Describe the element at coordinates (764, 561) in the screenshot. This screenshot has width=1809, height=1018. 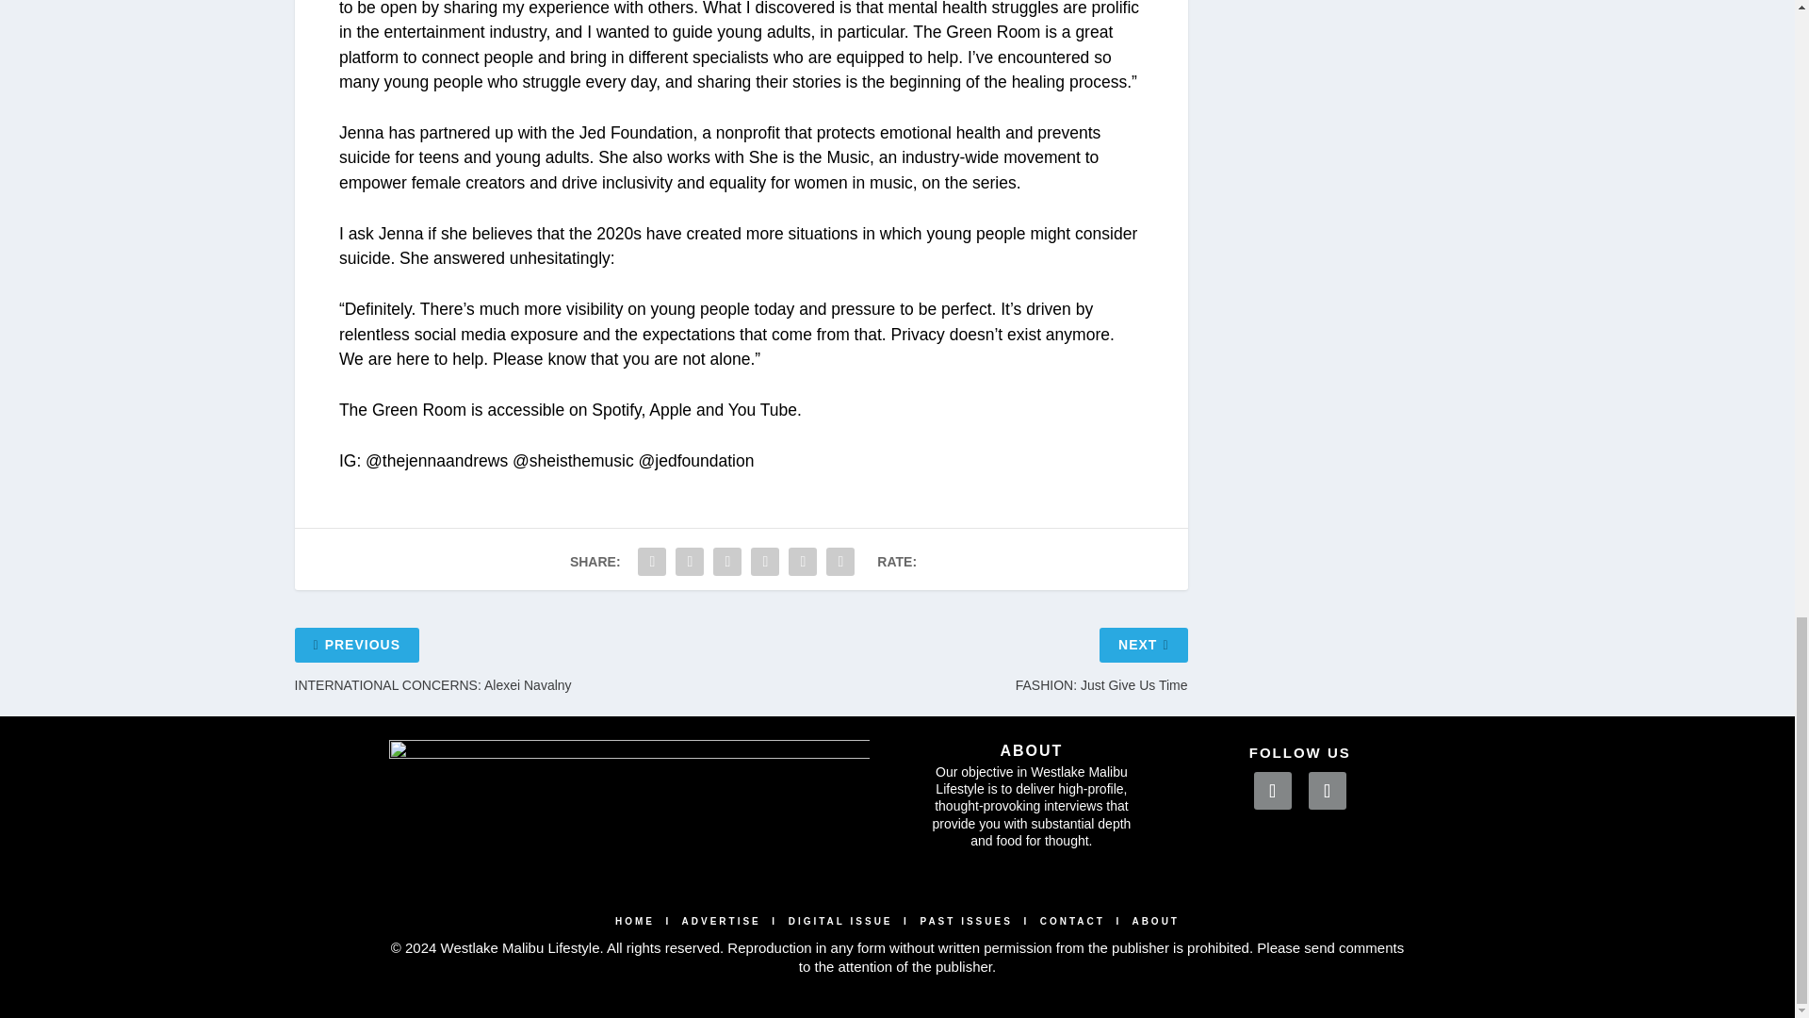
I see `Share "MENTAL HEALTH: Jenna Andrews" via LinkedIn` at that location.